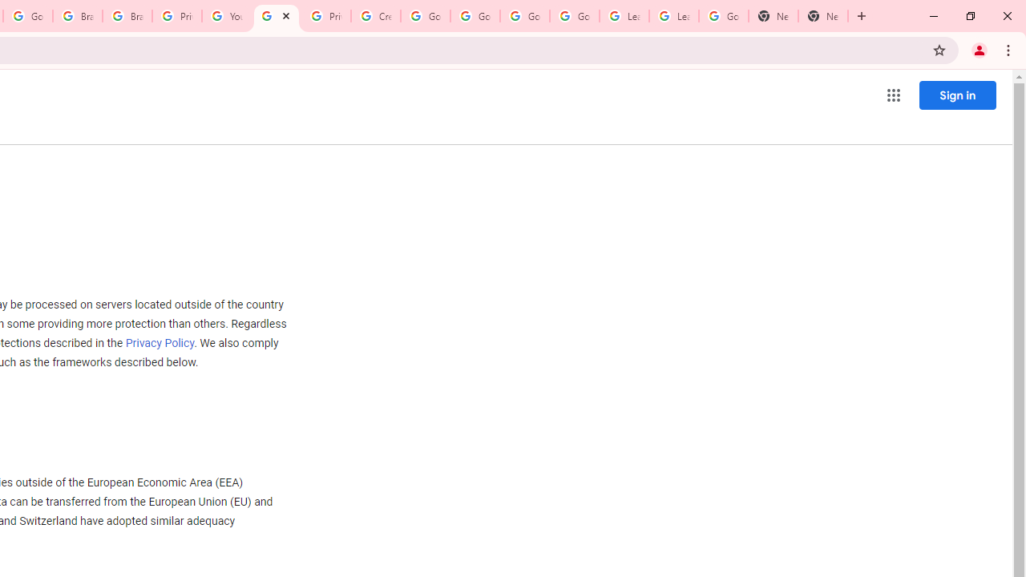 The width and height of the screenshot is (1026, 577). Describe the element at coordinates (375, 16) in the screenshot. I see `Create your Google Account` at that location.